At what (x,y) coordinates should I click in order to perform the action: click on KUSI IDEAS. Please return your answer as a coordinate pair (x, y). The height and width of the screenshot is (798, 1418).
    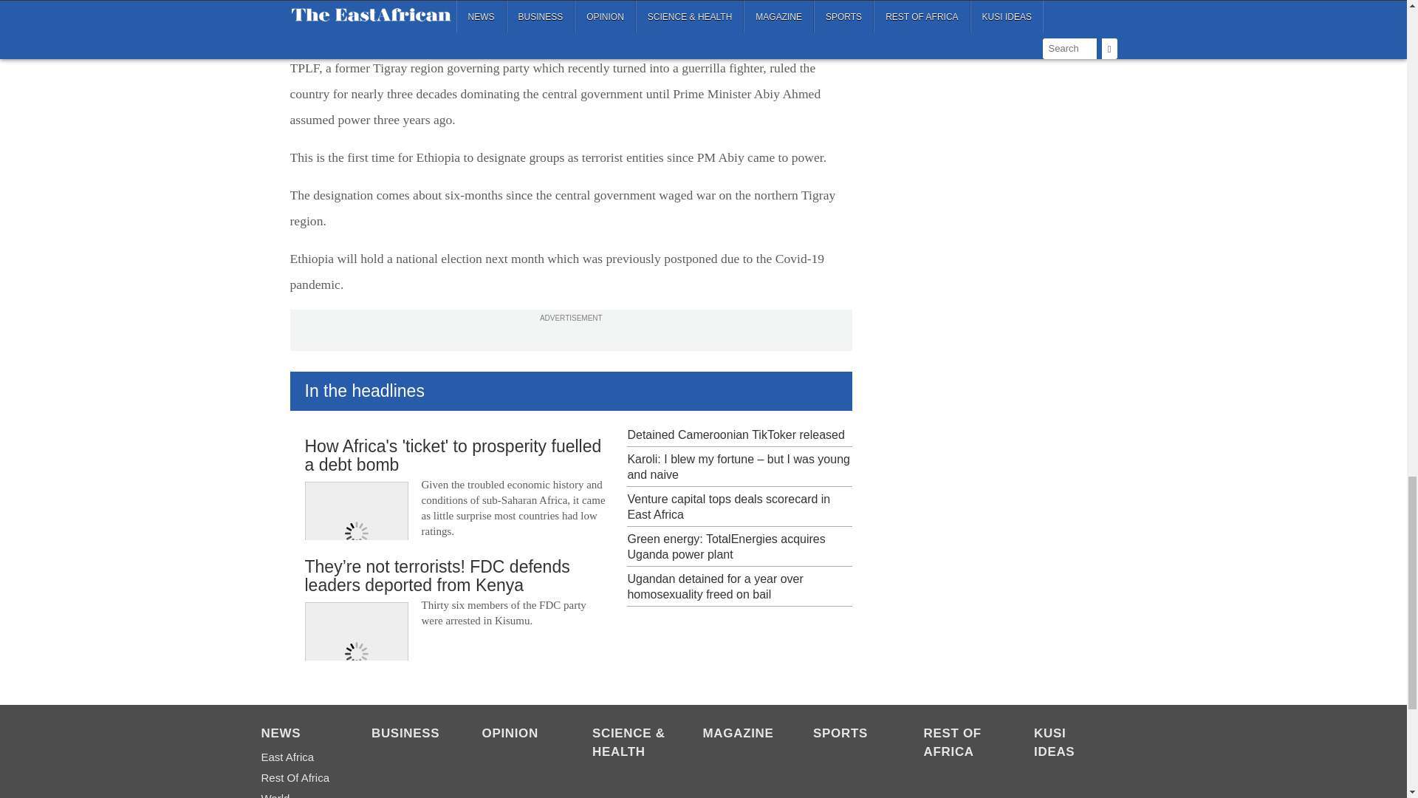
    Looking at the image, I should click on (1071, 743).